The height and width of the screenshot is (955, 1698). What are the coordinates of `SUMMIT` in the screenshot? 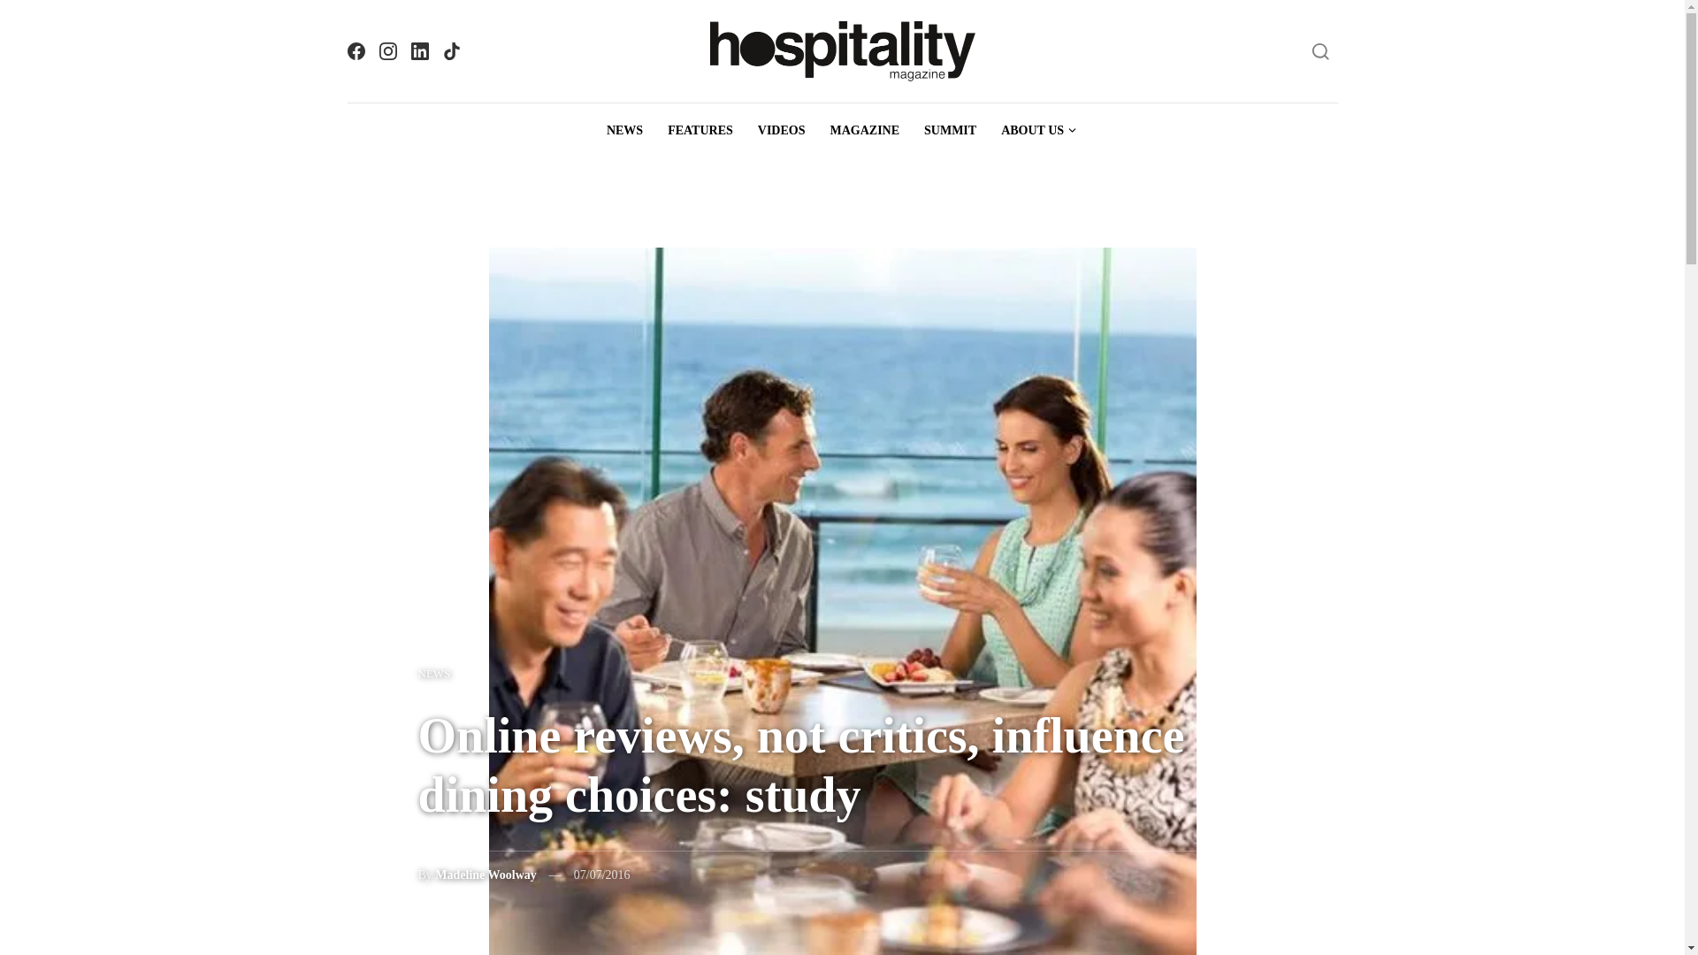 It's located at (950, 131).